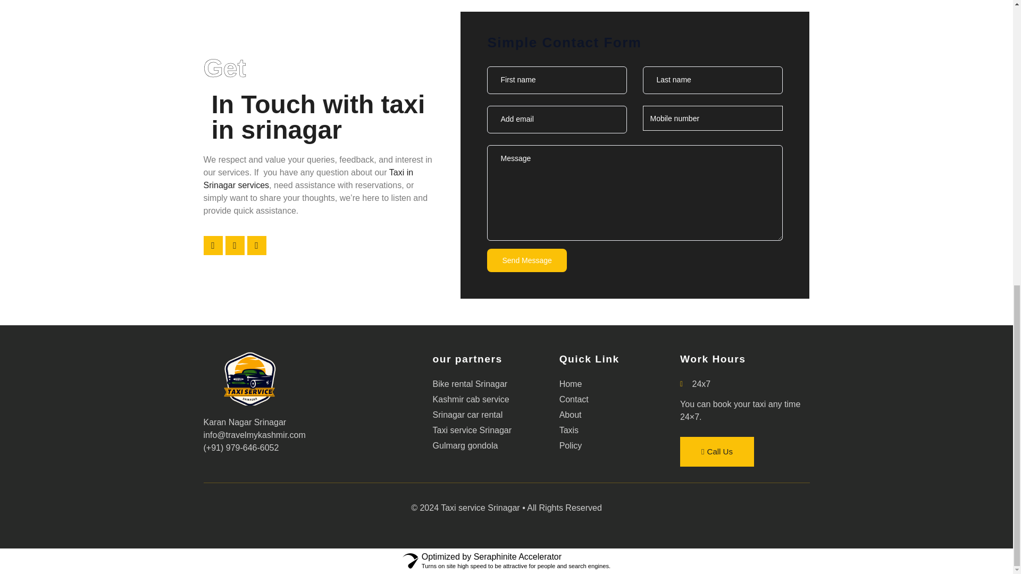  Describe the element at coordinates (308, 179) in the screenshot. I see `Call Us` at that location.